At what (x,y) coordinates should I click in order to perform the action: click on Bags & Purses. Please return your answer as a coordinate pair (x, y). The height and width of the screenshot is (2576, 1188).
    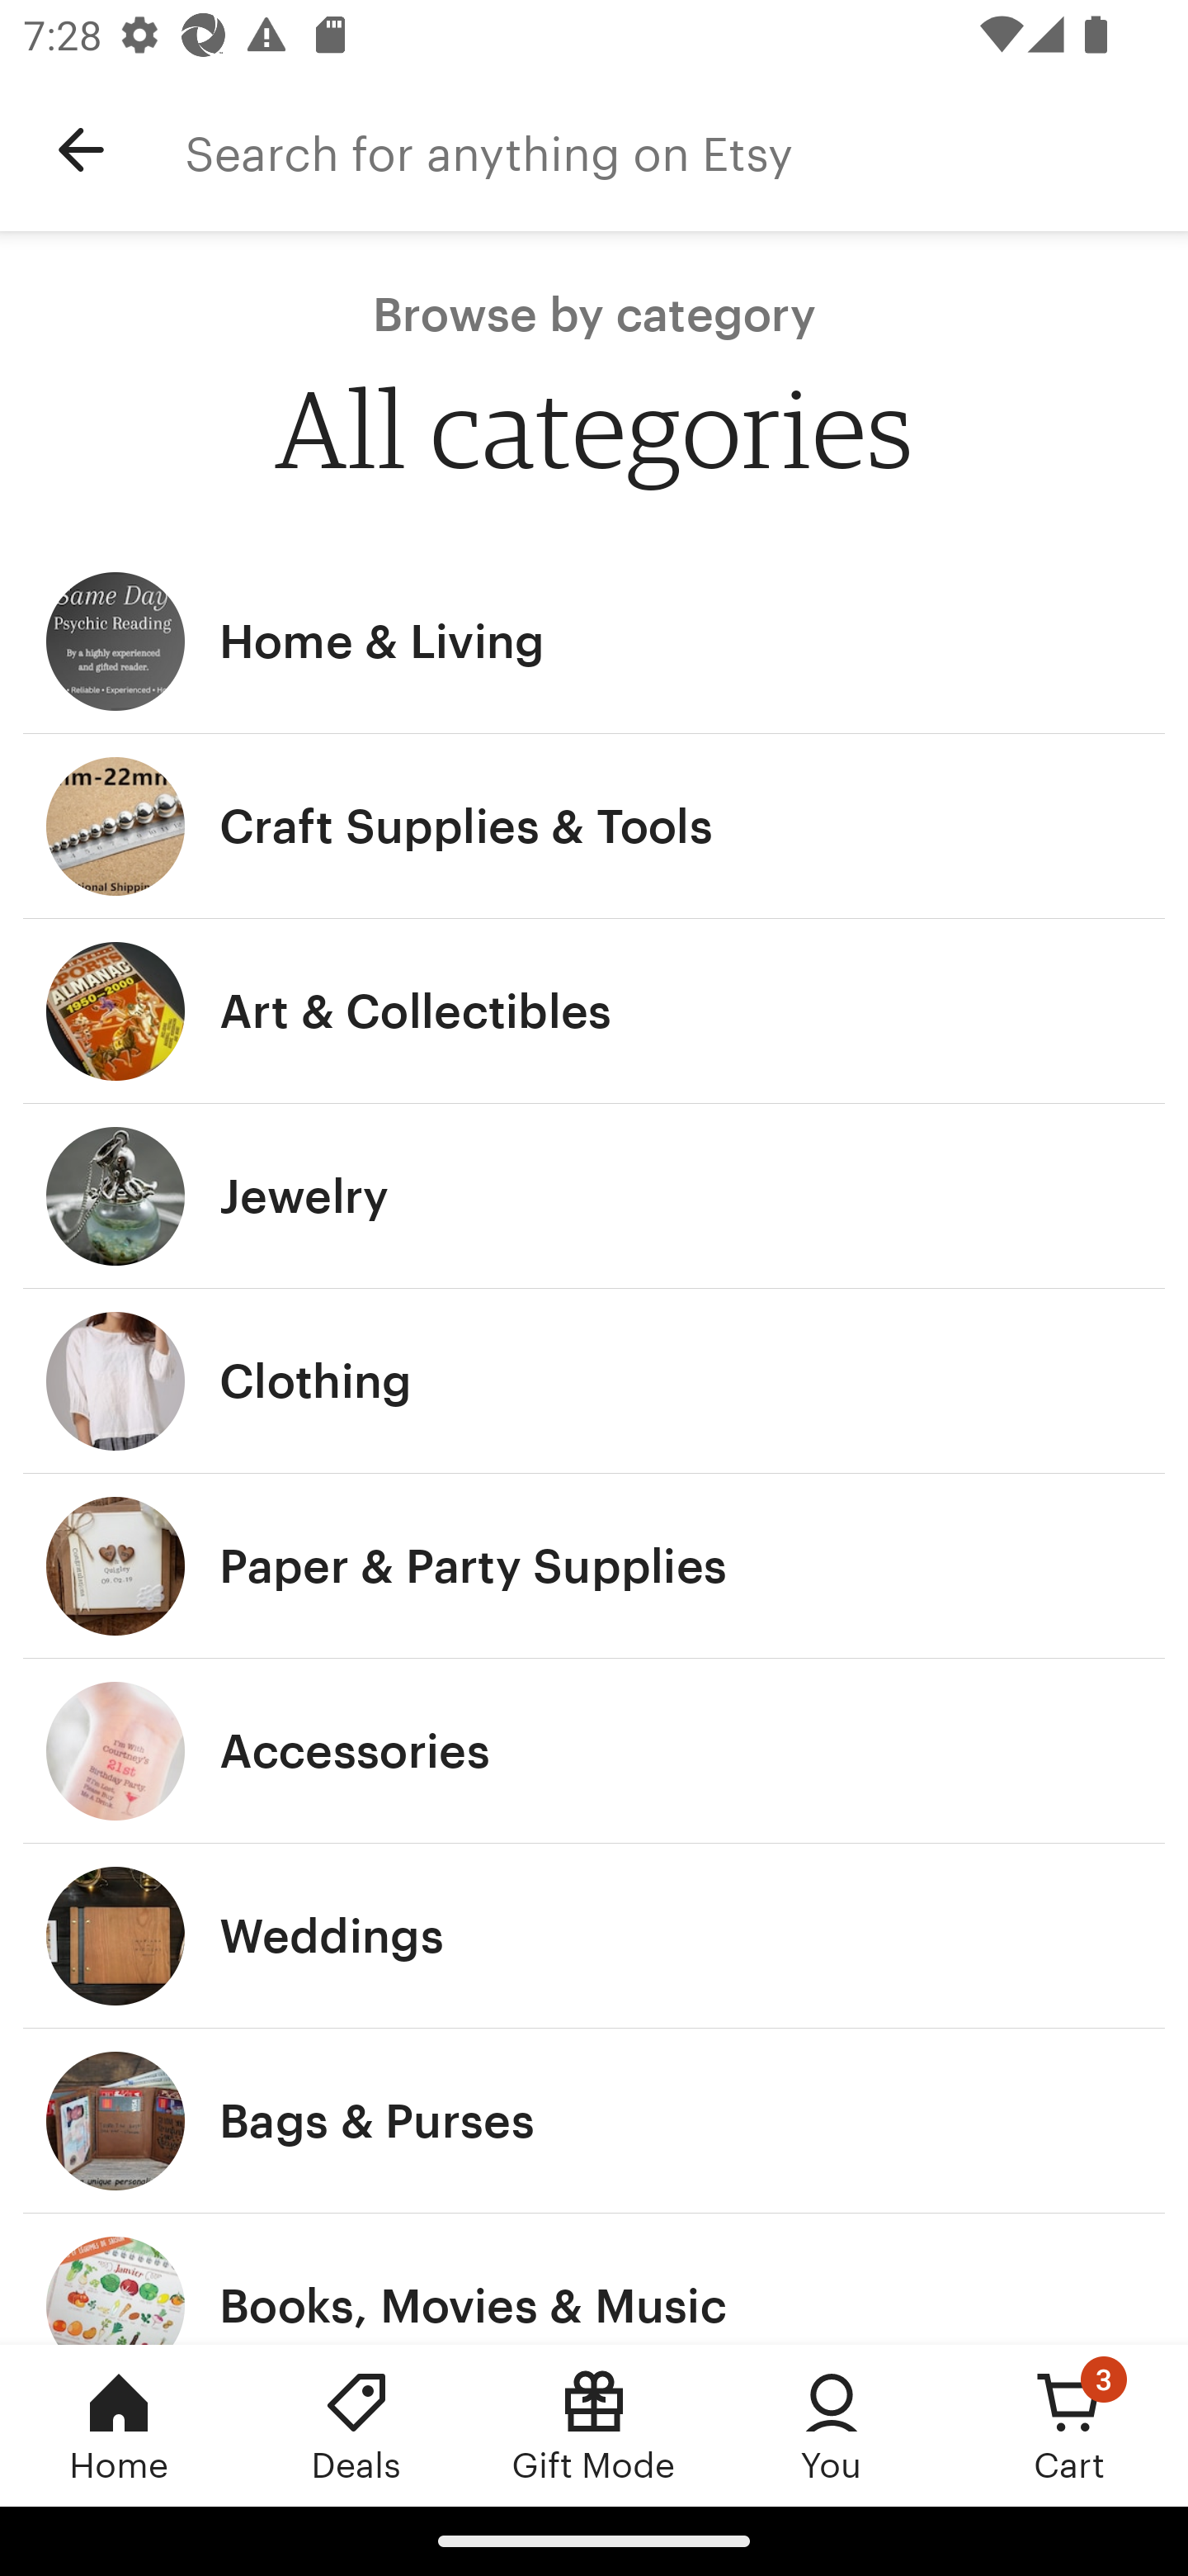
    Looking at the image, I should click on (594, 2121).